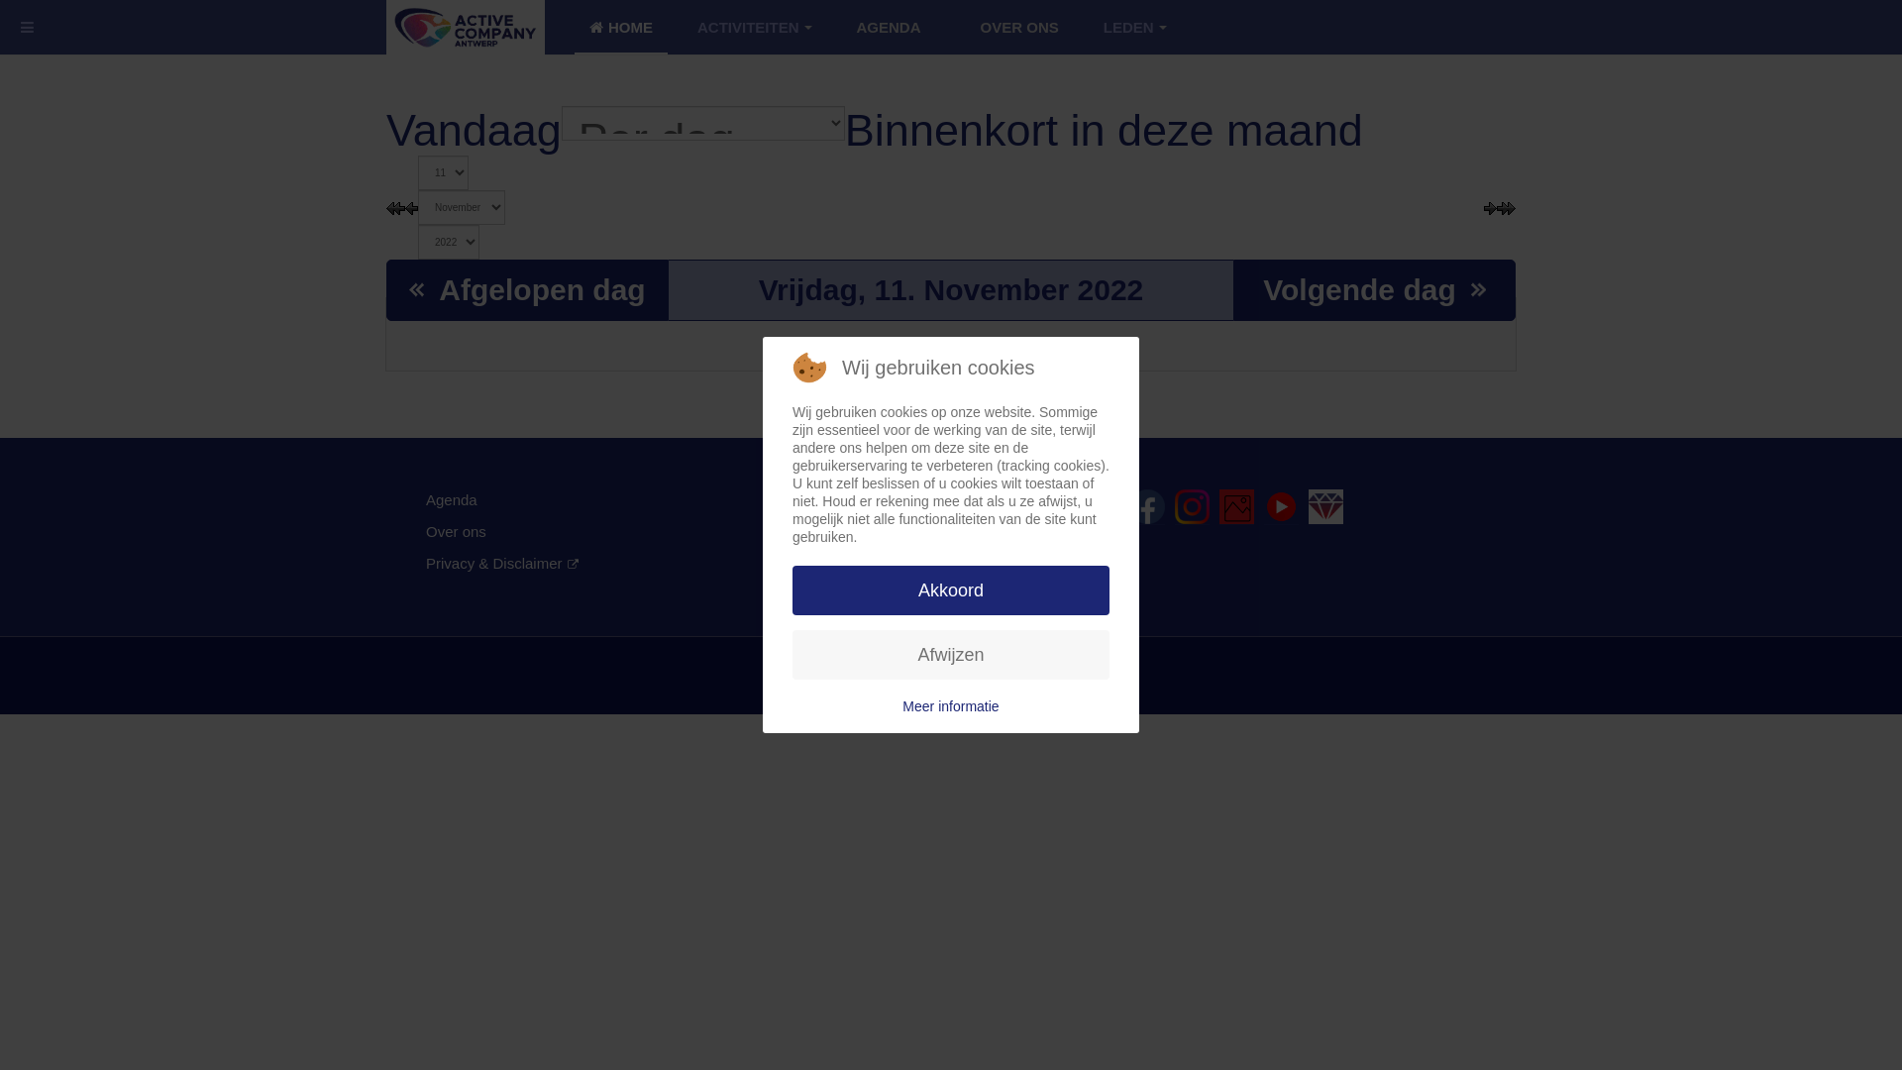 This screenshot has width=1902, height=1070. Describe the element at coordinates (1020, 28) in the screenshot. I see `OVER ONS` at that location.